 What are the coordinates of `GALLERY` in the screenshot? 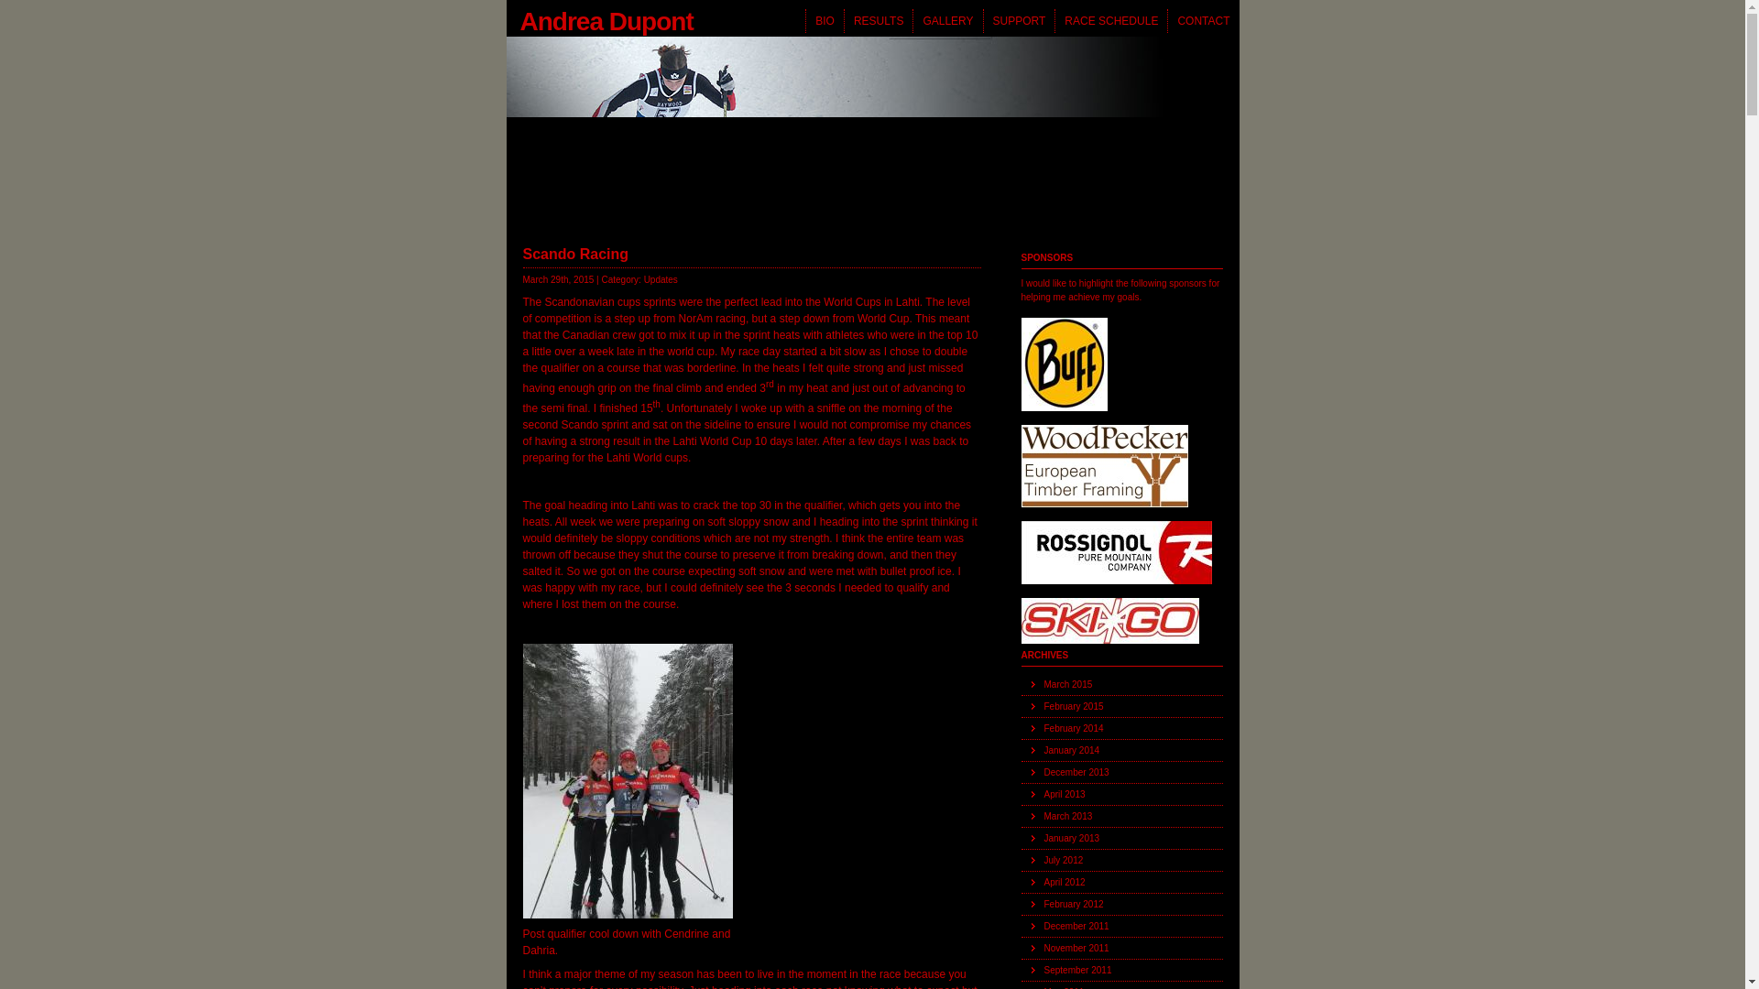 It's located at (947, 21).